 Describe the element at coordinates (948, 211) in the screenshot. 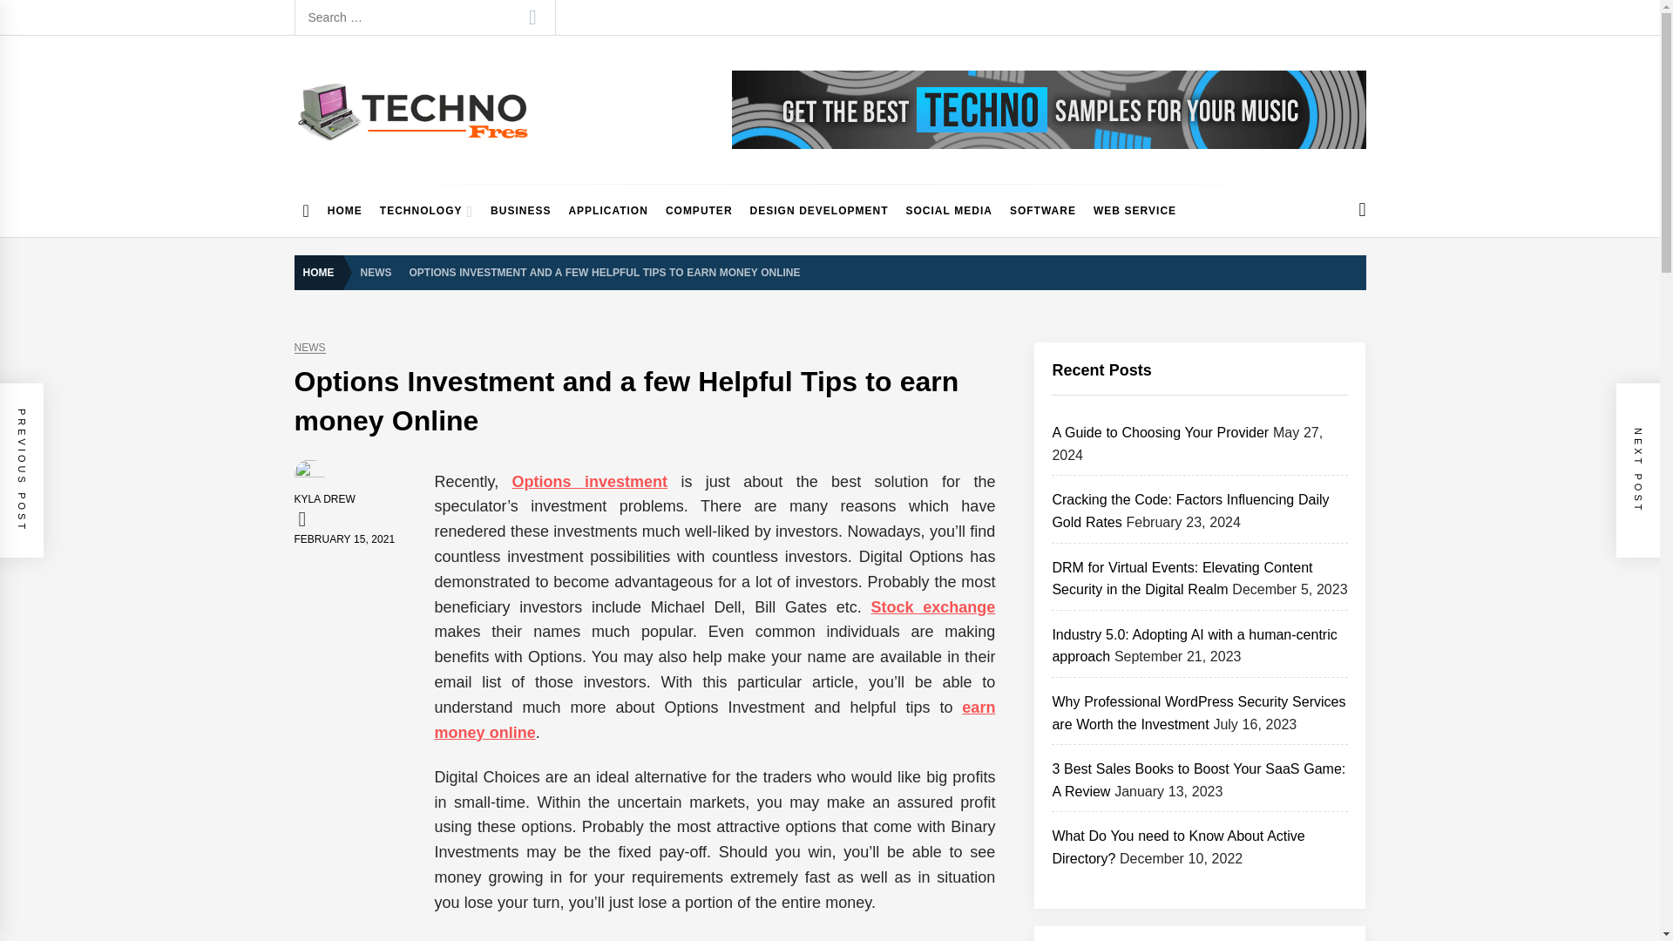

I see `SOCIAL MEDIA` at that location.